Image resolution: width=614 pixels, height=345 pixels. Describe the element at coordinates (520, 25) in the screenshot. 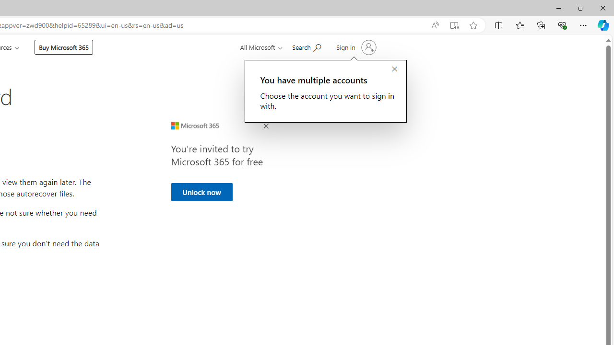

I see `Favorites` at that location.